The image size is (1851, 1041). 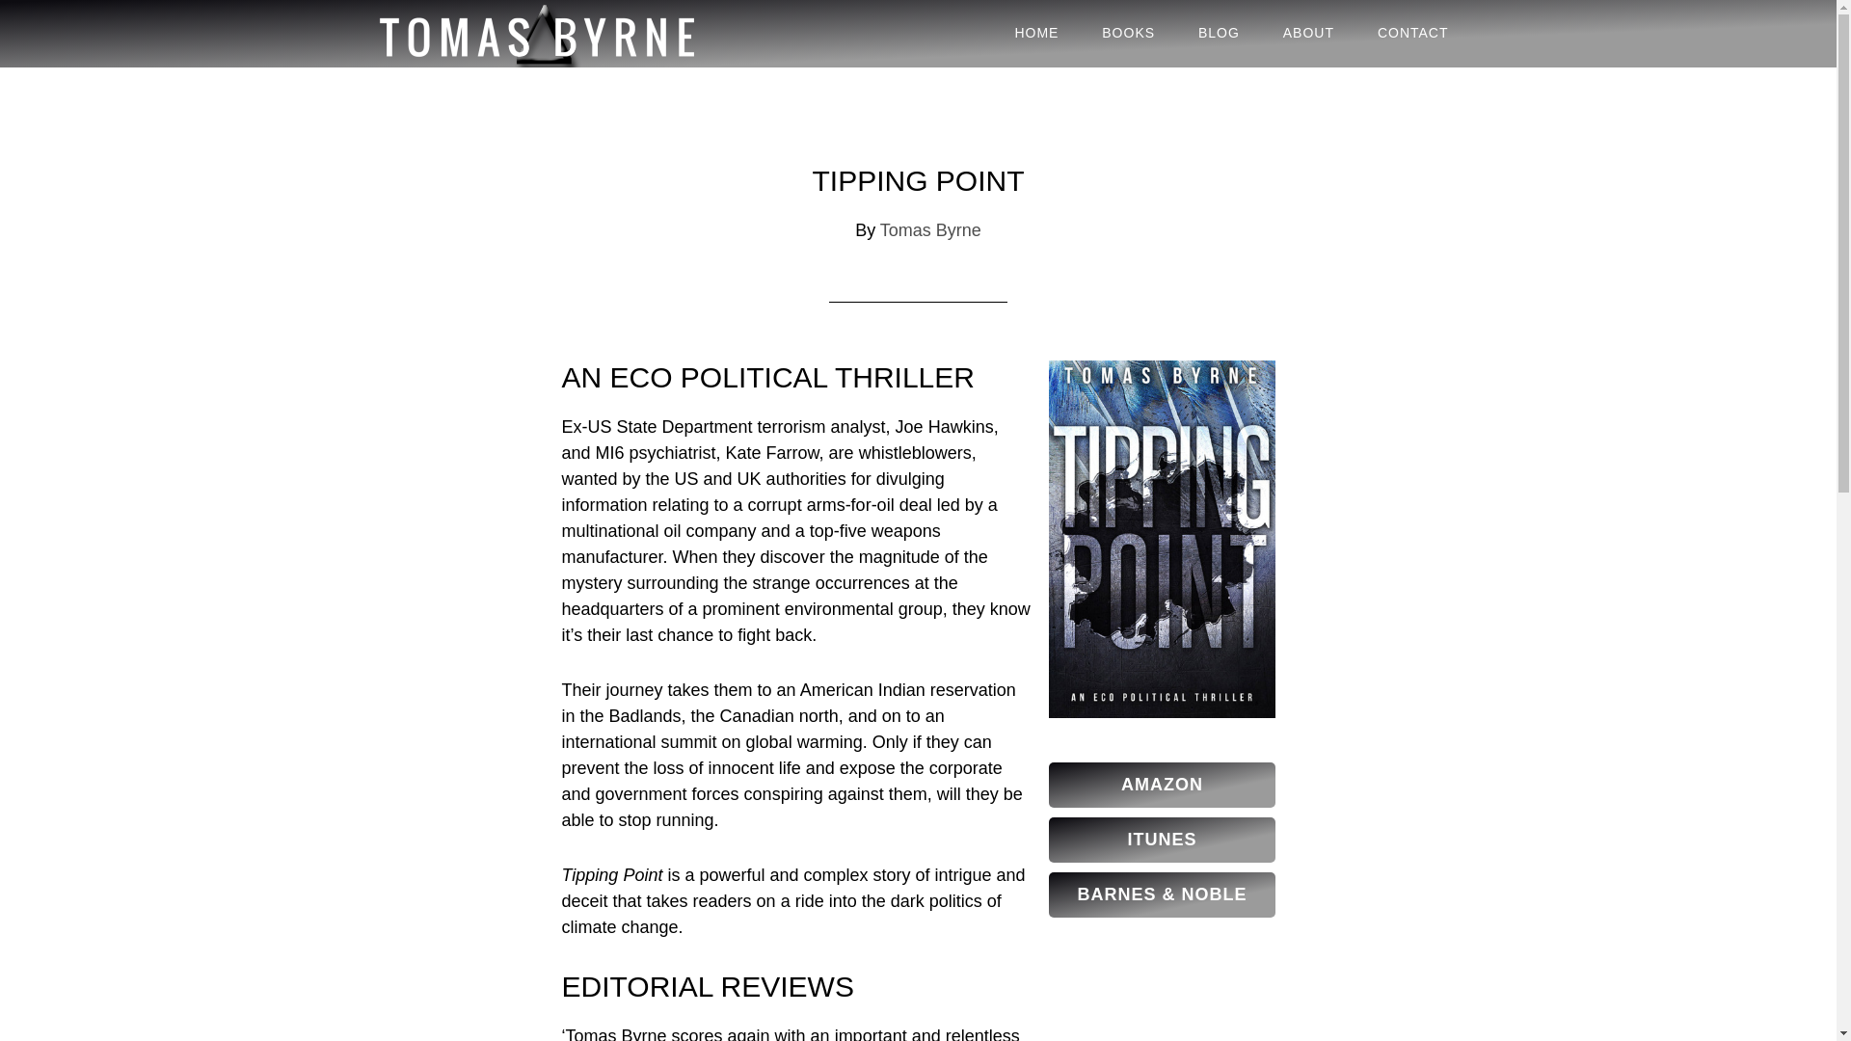 What do you see at coordinates (1128, 33) in the screenshot?
I see `BOOKS` at bounding box center [1128, 33].